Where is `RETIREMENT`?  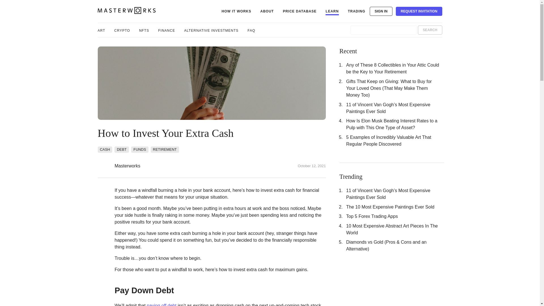
RETIREMENT is located at coordinates (165, 149).